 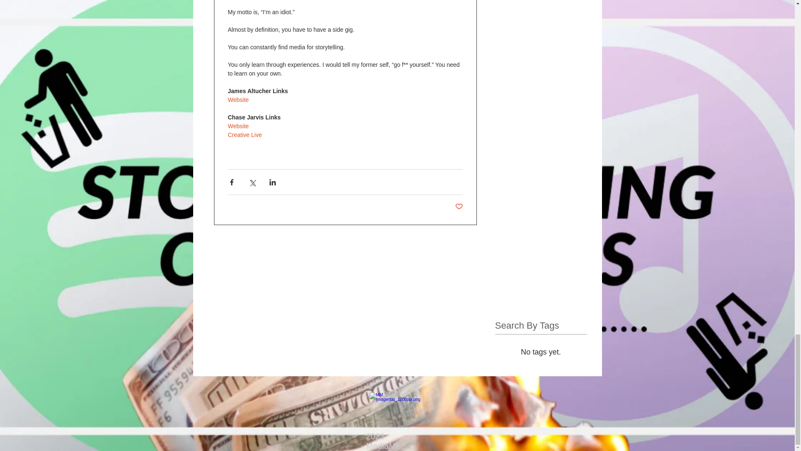 I want to click on Post not marked as liked, so click(x=459, y=207).